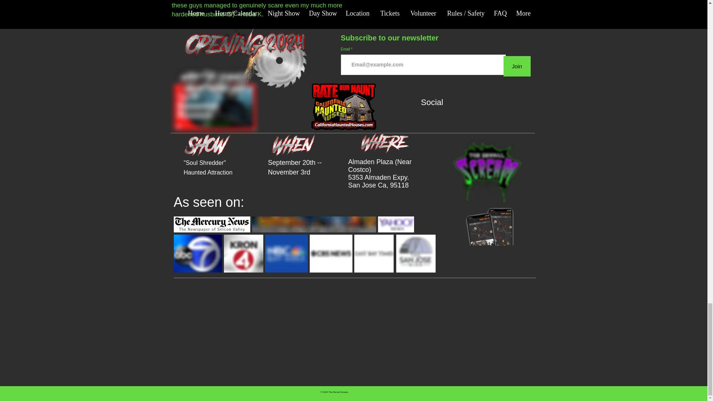 This screenshot has height=401, width=713. I want to click on Haunt world.jpg, so click(313, 224).